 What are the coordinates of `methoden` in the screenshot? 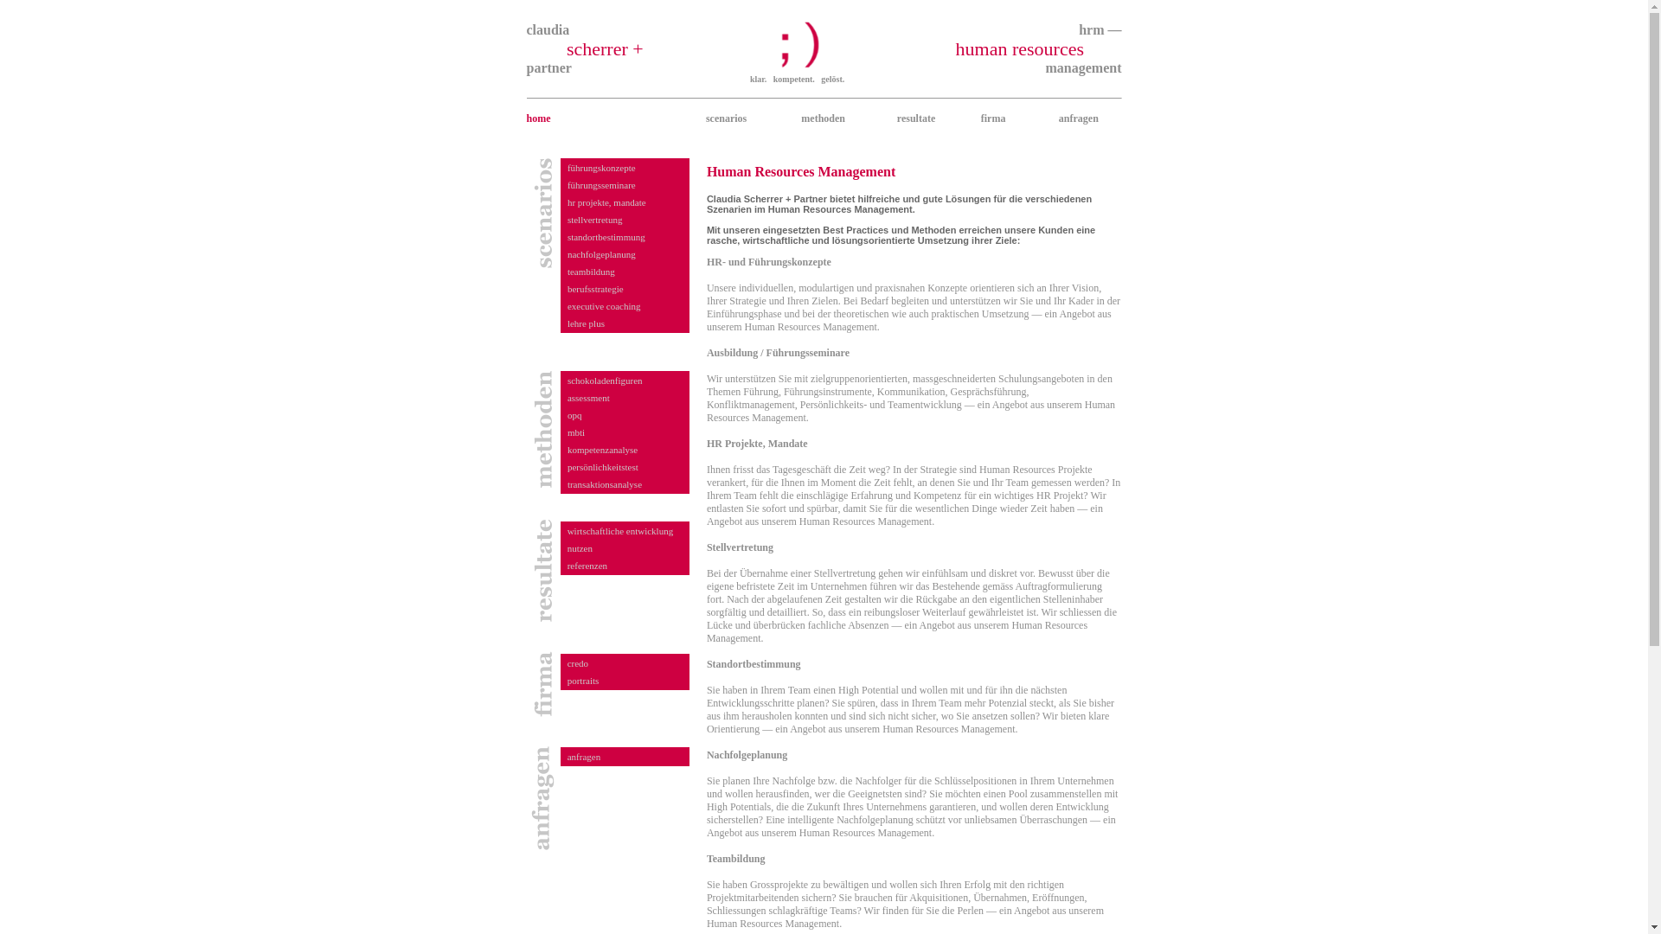 It's located at (824, 118).